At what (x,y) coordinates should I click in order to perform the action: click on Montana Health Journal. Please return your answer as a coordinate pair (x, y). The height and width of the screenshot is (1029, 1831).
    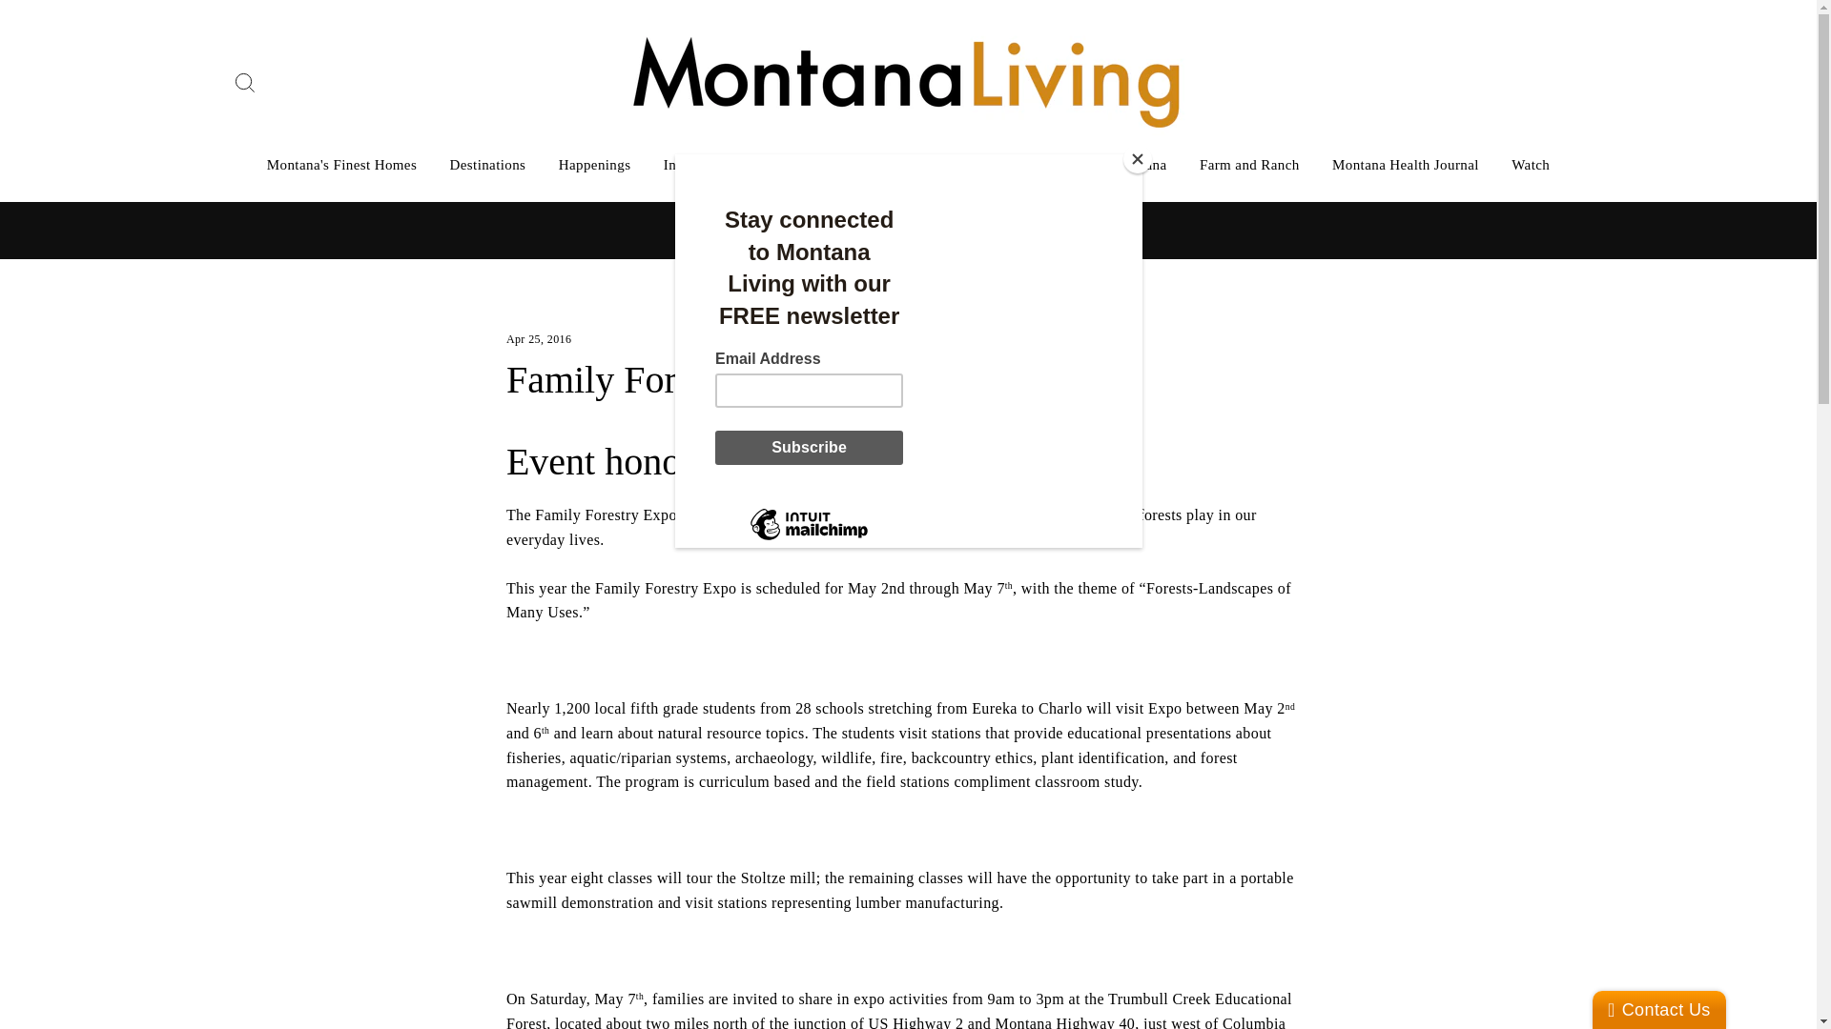
    Looking at the image, I should click on (1406, 164).